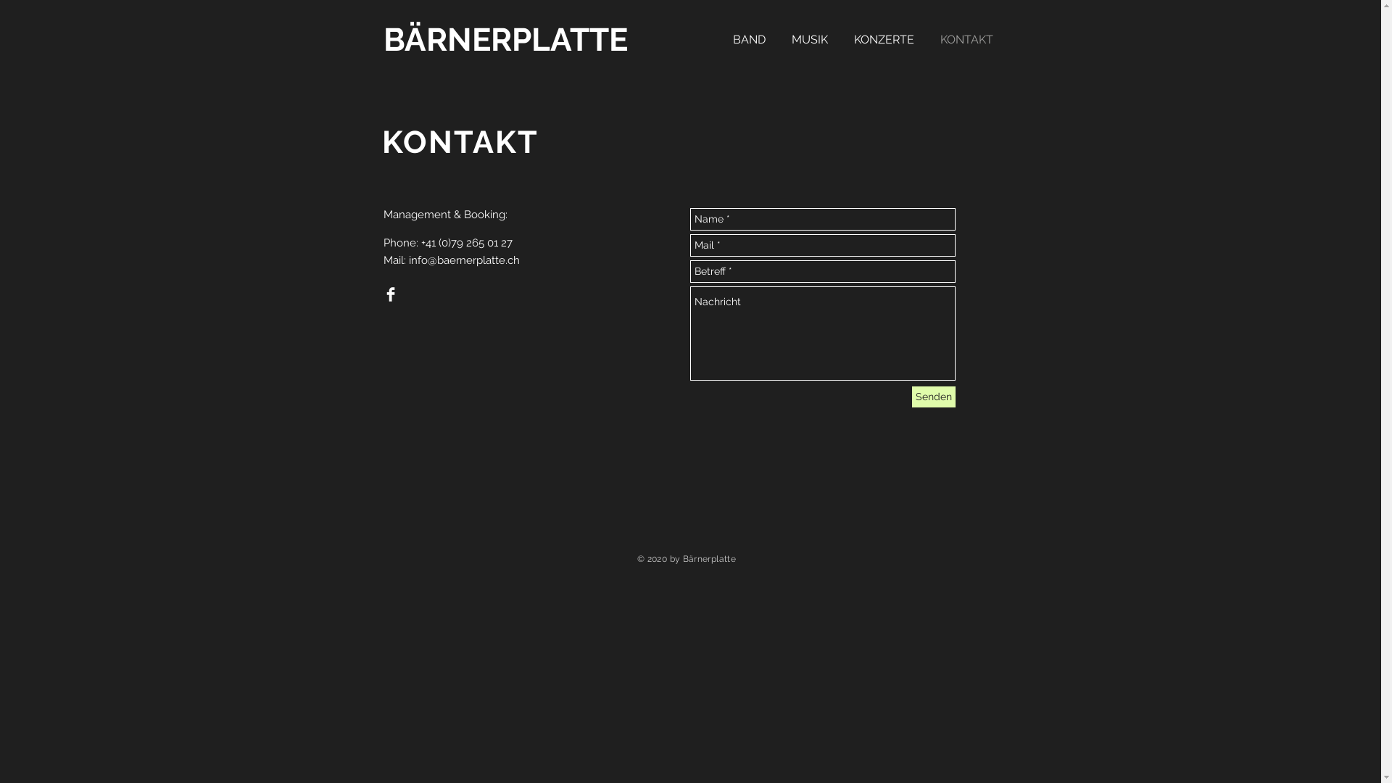 Image resolution: width=1392 pixels, height=783 pixels. Describe the element at coordinates (816, 39) in the screenshot. I see `MUSIK` at that location.